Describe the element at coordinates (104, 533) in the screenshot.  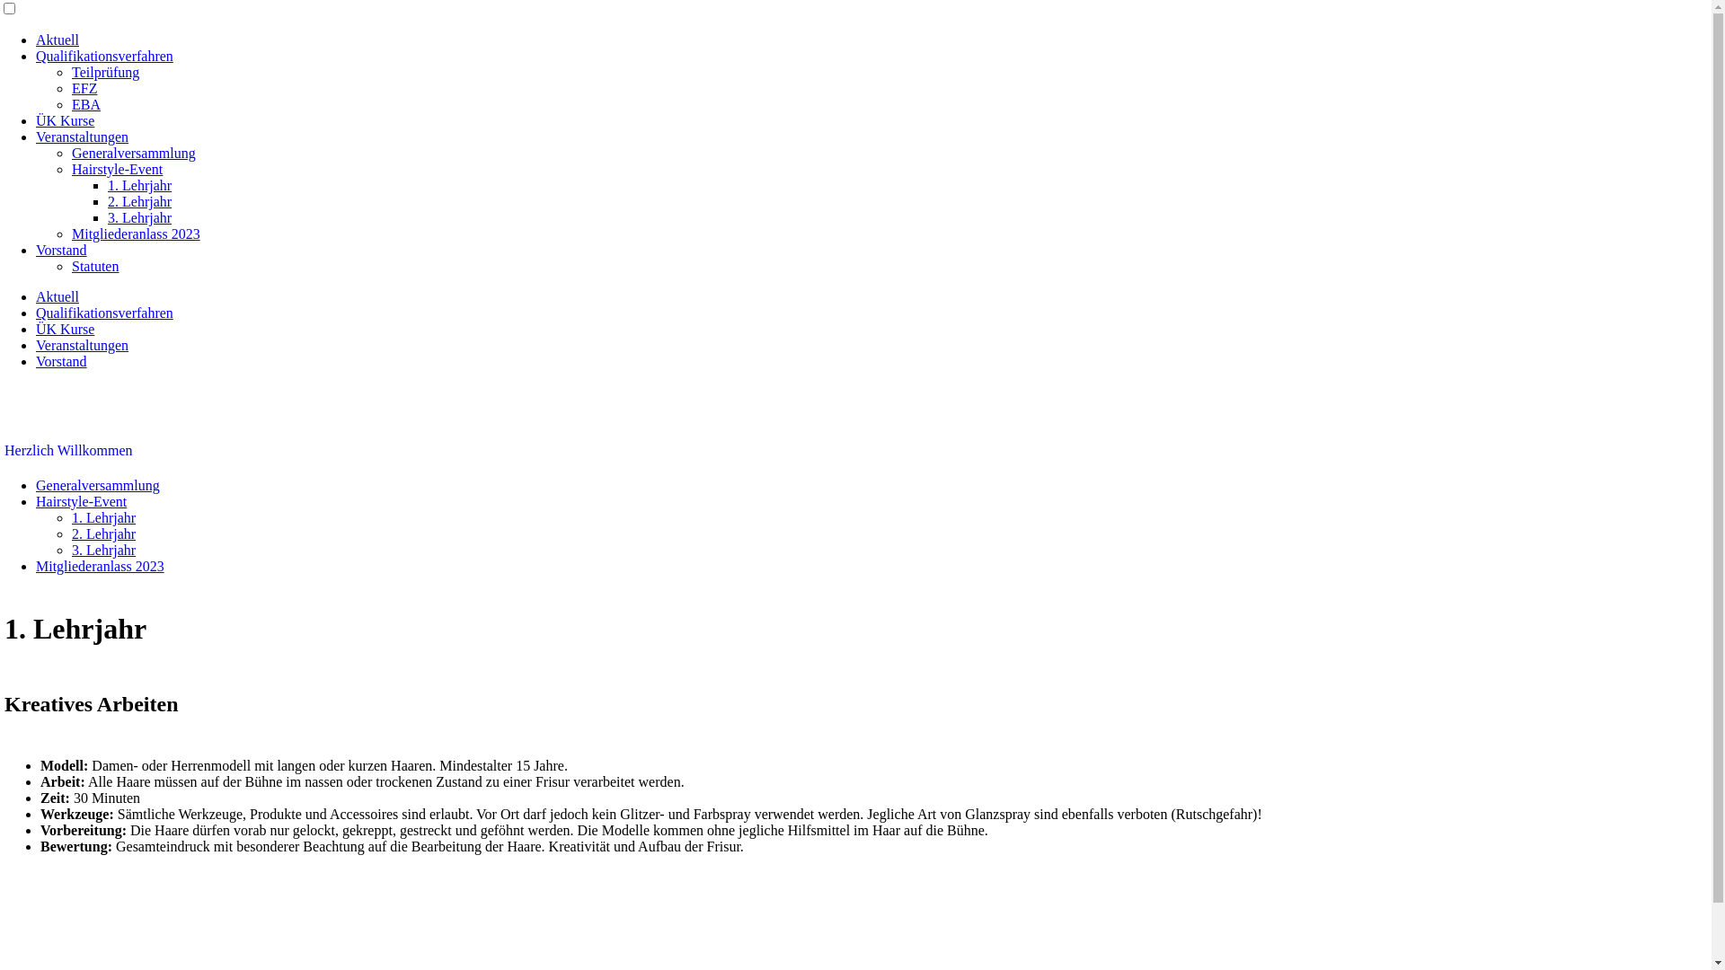
I see `2. Lehrjahr` at that location.